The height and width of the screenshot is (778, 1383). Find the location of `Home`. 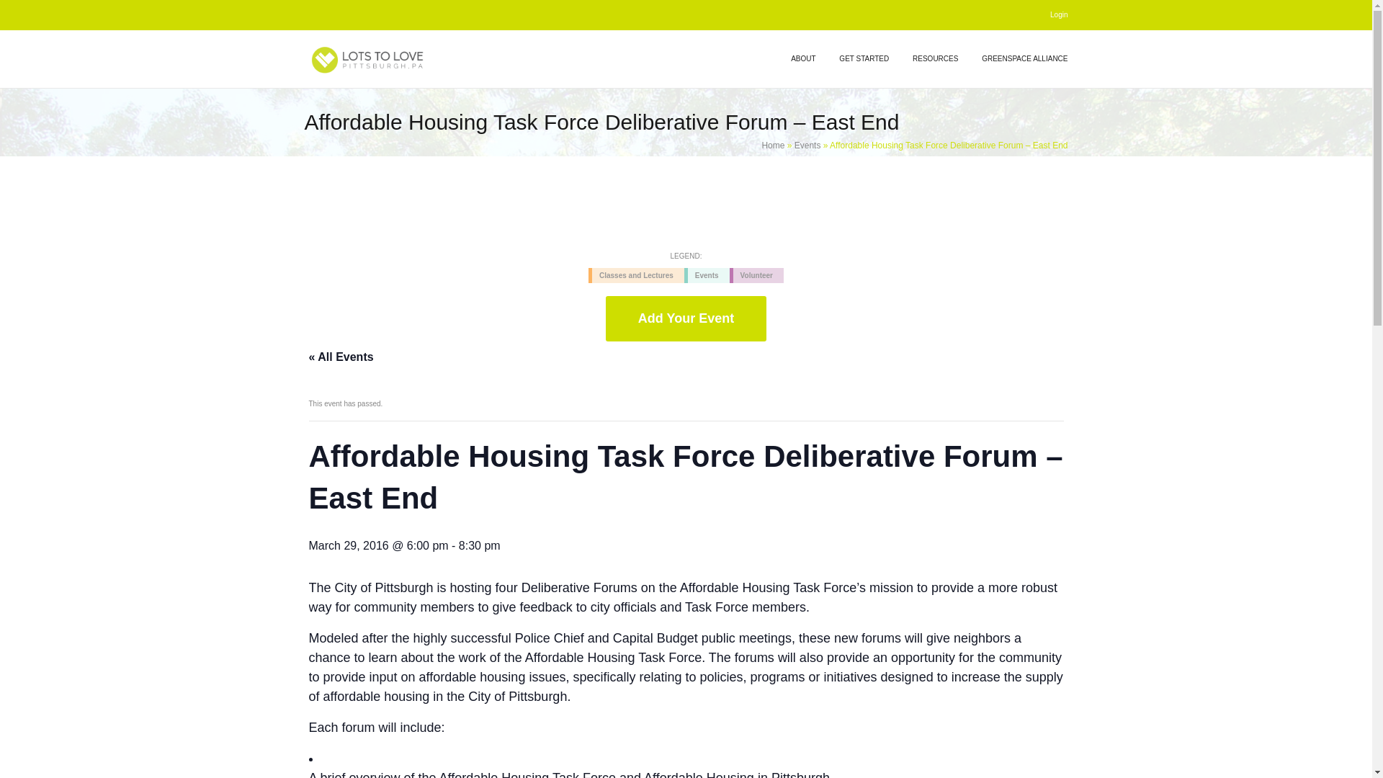

Home is located at coordinates (772, 146).